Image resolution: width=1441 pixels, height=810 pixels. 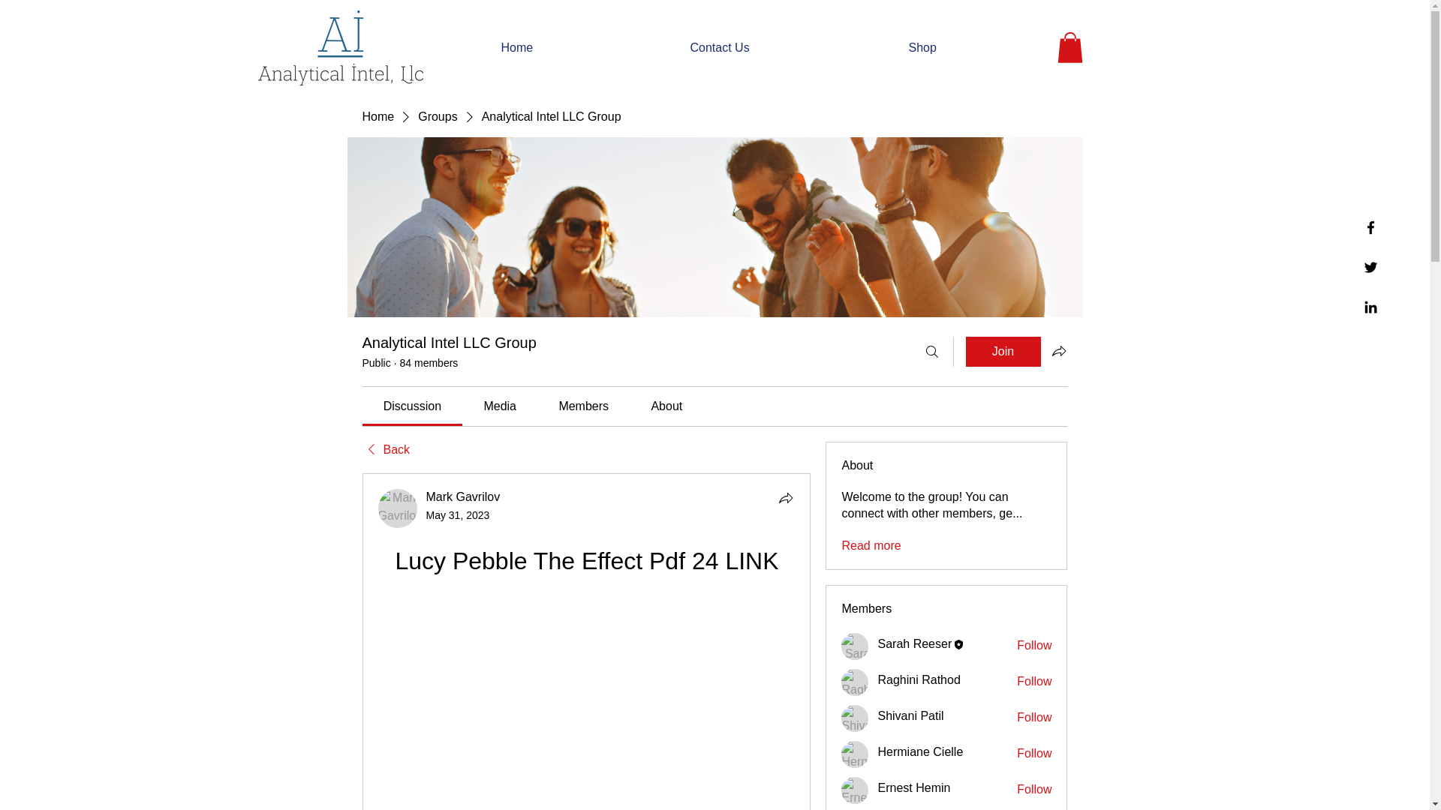 What do you see at coordinates (855, 754) in the screenshot?
I see `Hermiane Cielle` at bounding box center [855, 754].